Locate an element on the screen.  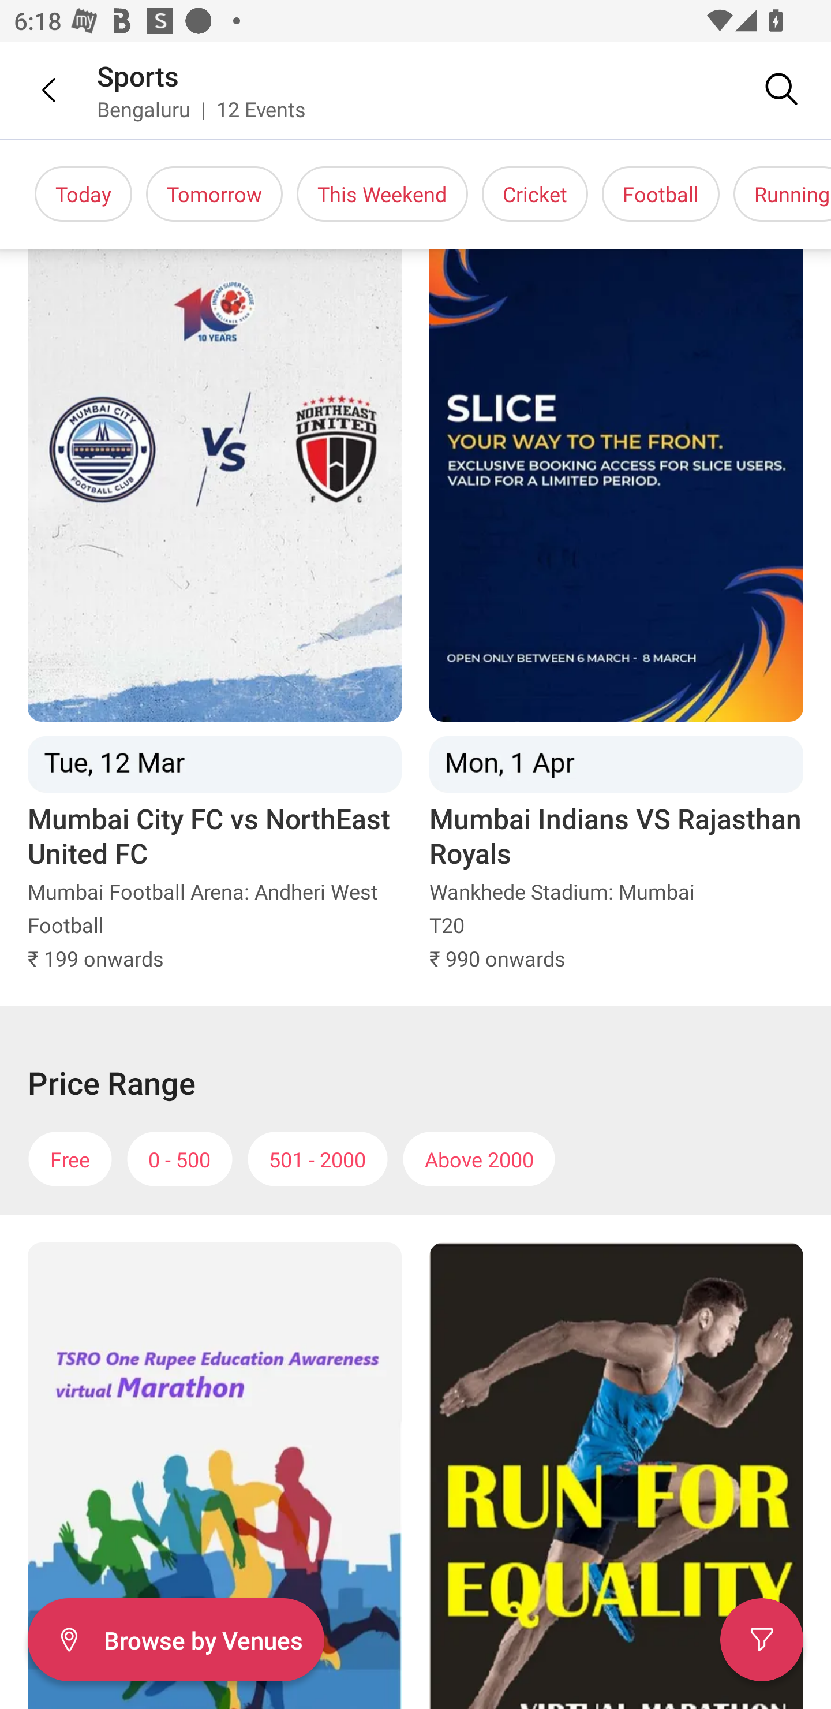
Back is located at coordinates (35, 89).